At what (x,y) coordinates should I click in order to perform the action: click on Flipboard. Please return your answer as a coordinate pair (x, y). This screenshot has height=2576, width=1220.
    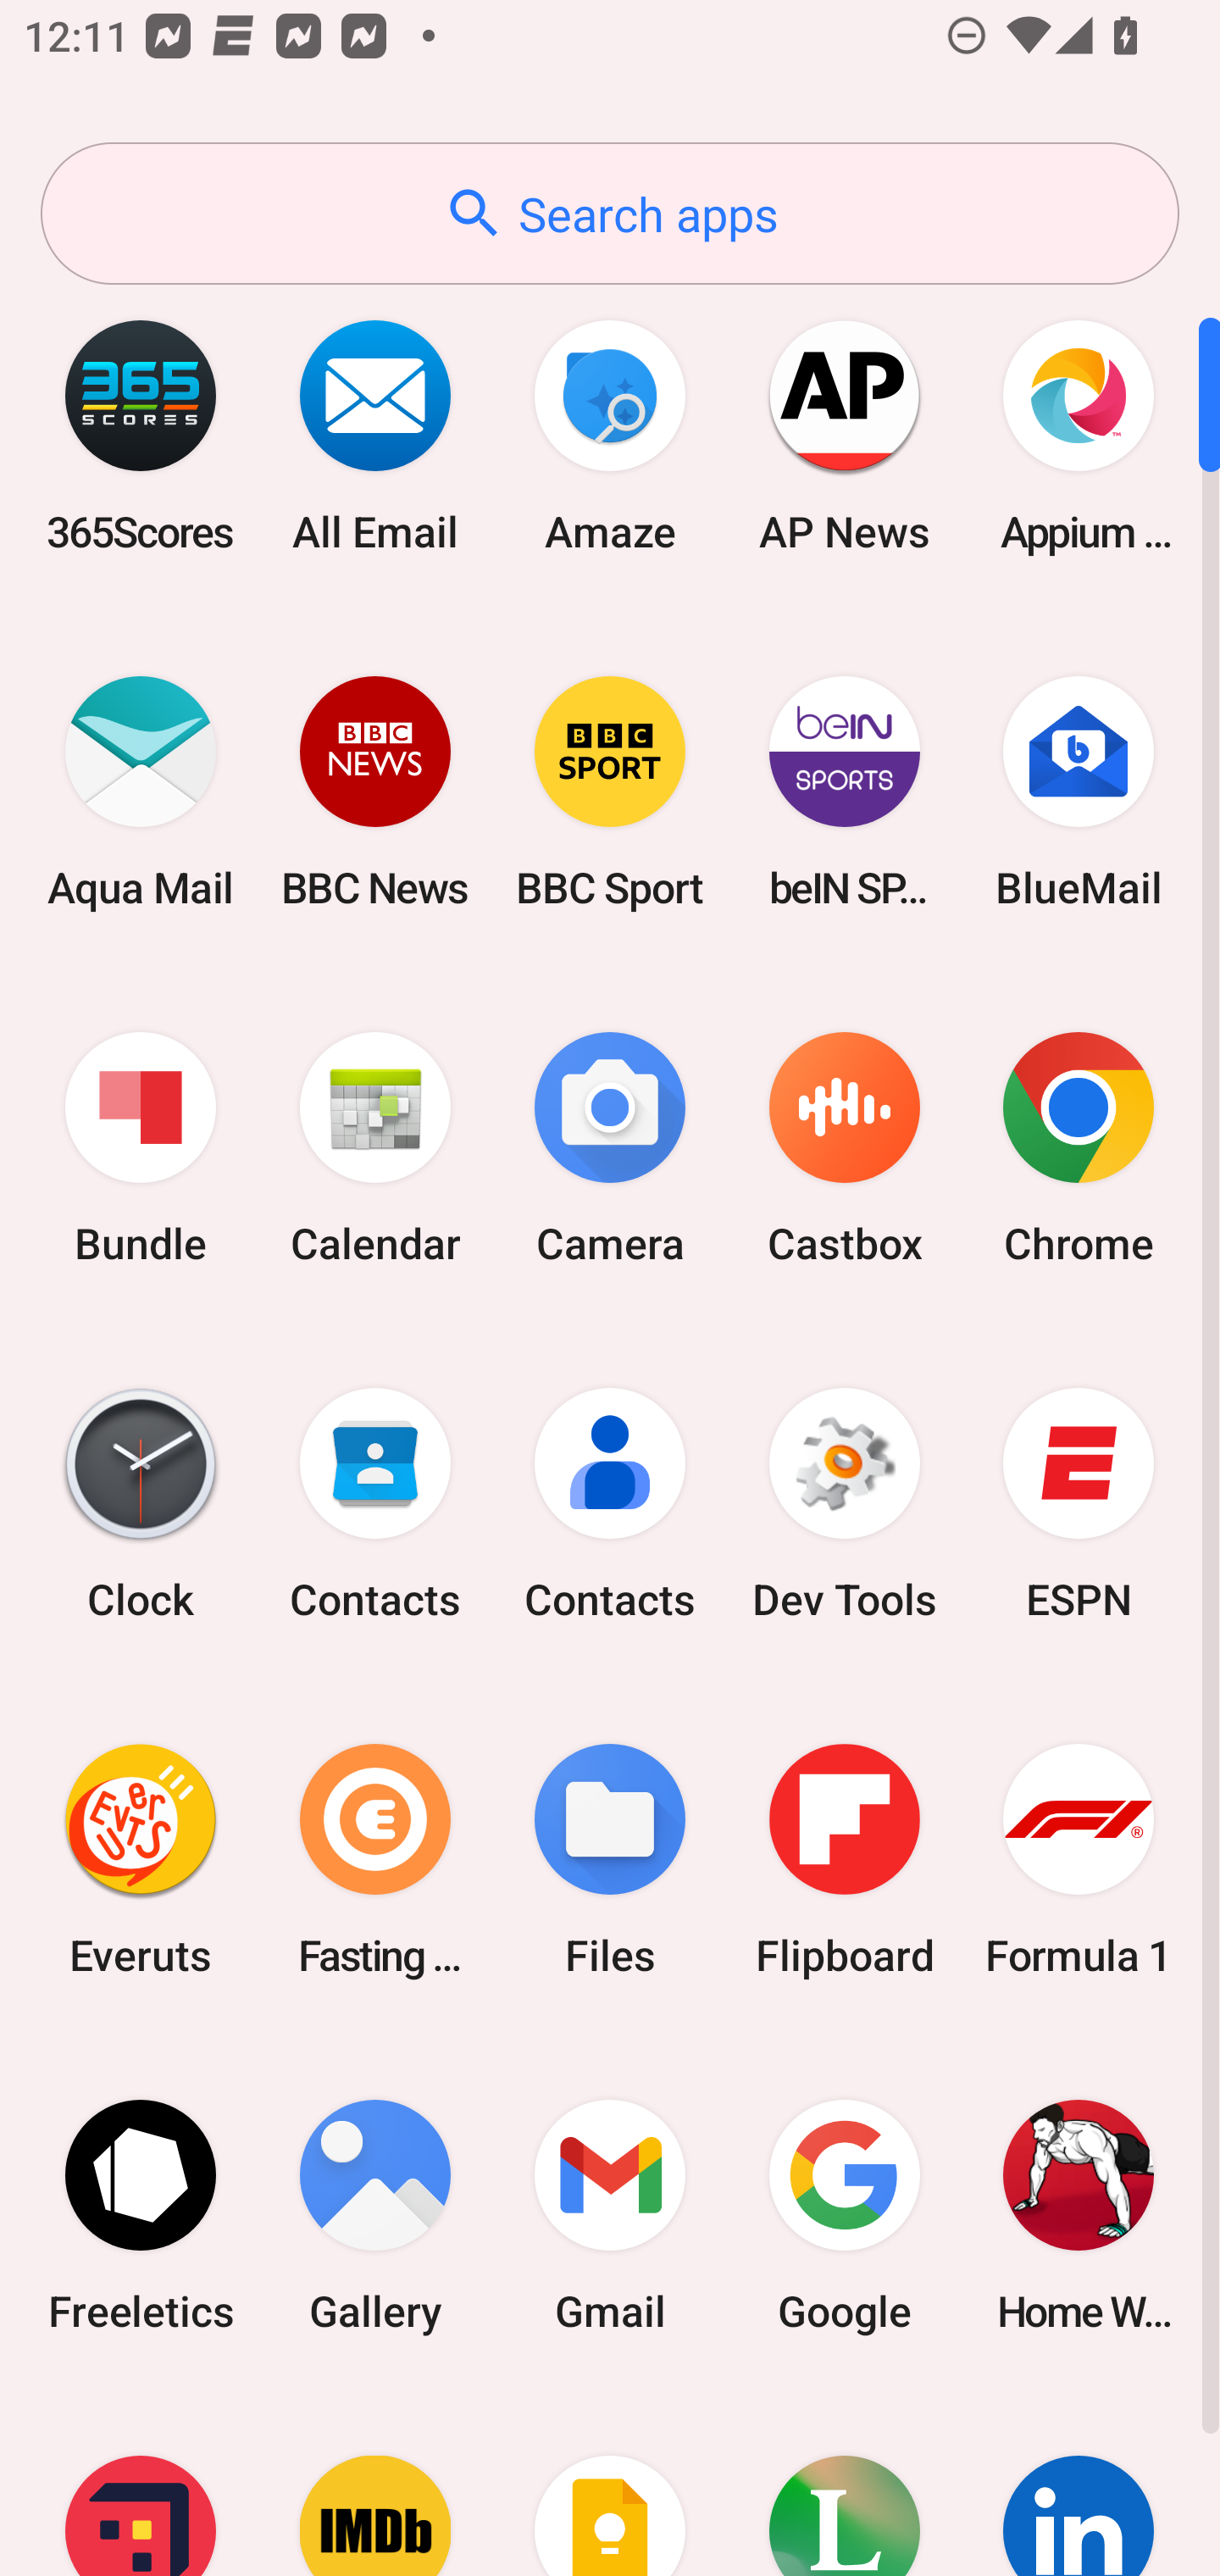
    Looking at the image, I should click on (844, 1859).